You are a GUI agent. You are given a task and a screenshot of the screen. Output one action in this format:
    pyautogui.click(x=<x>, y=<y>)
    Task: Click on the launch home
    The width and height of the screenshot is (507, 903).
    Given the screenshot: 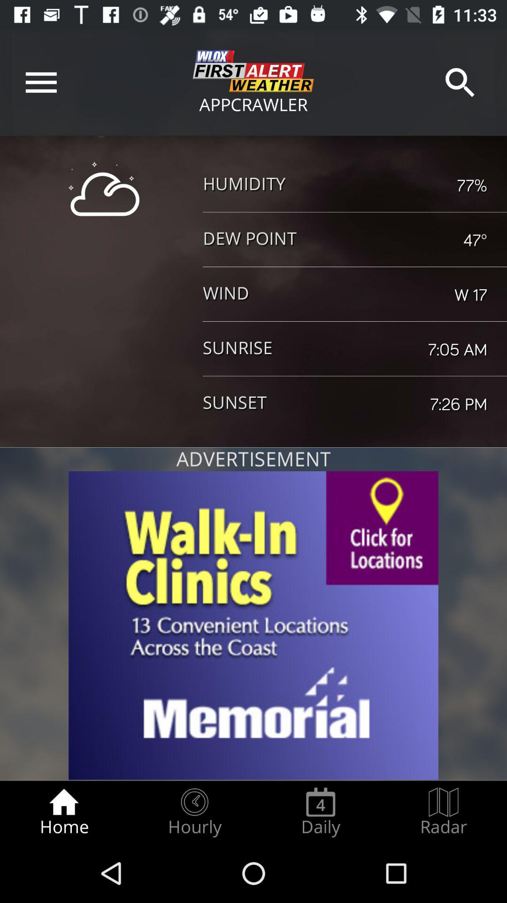 What is the action you would take?
    pyautogui.click(x=64, y=812)
    